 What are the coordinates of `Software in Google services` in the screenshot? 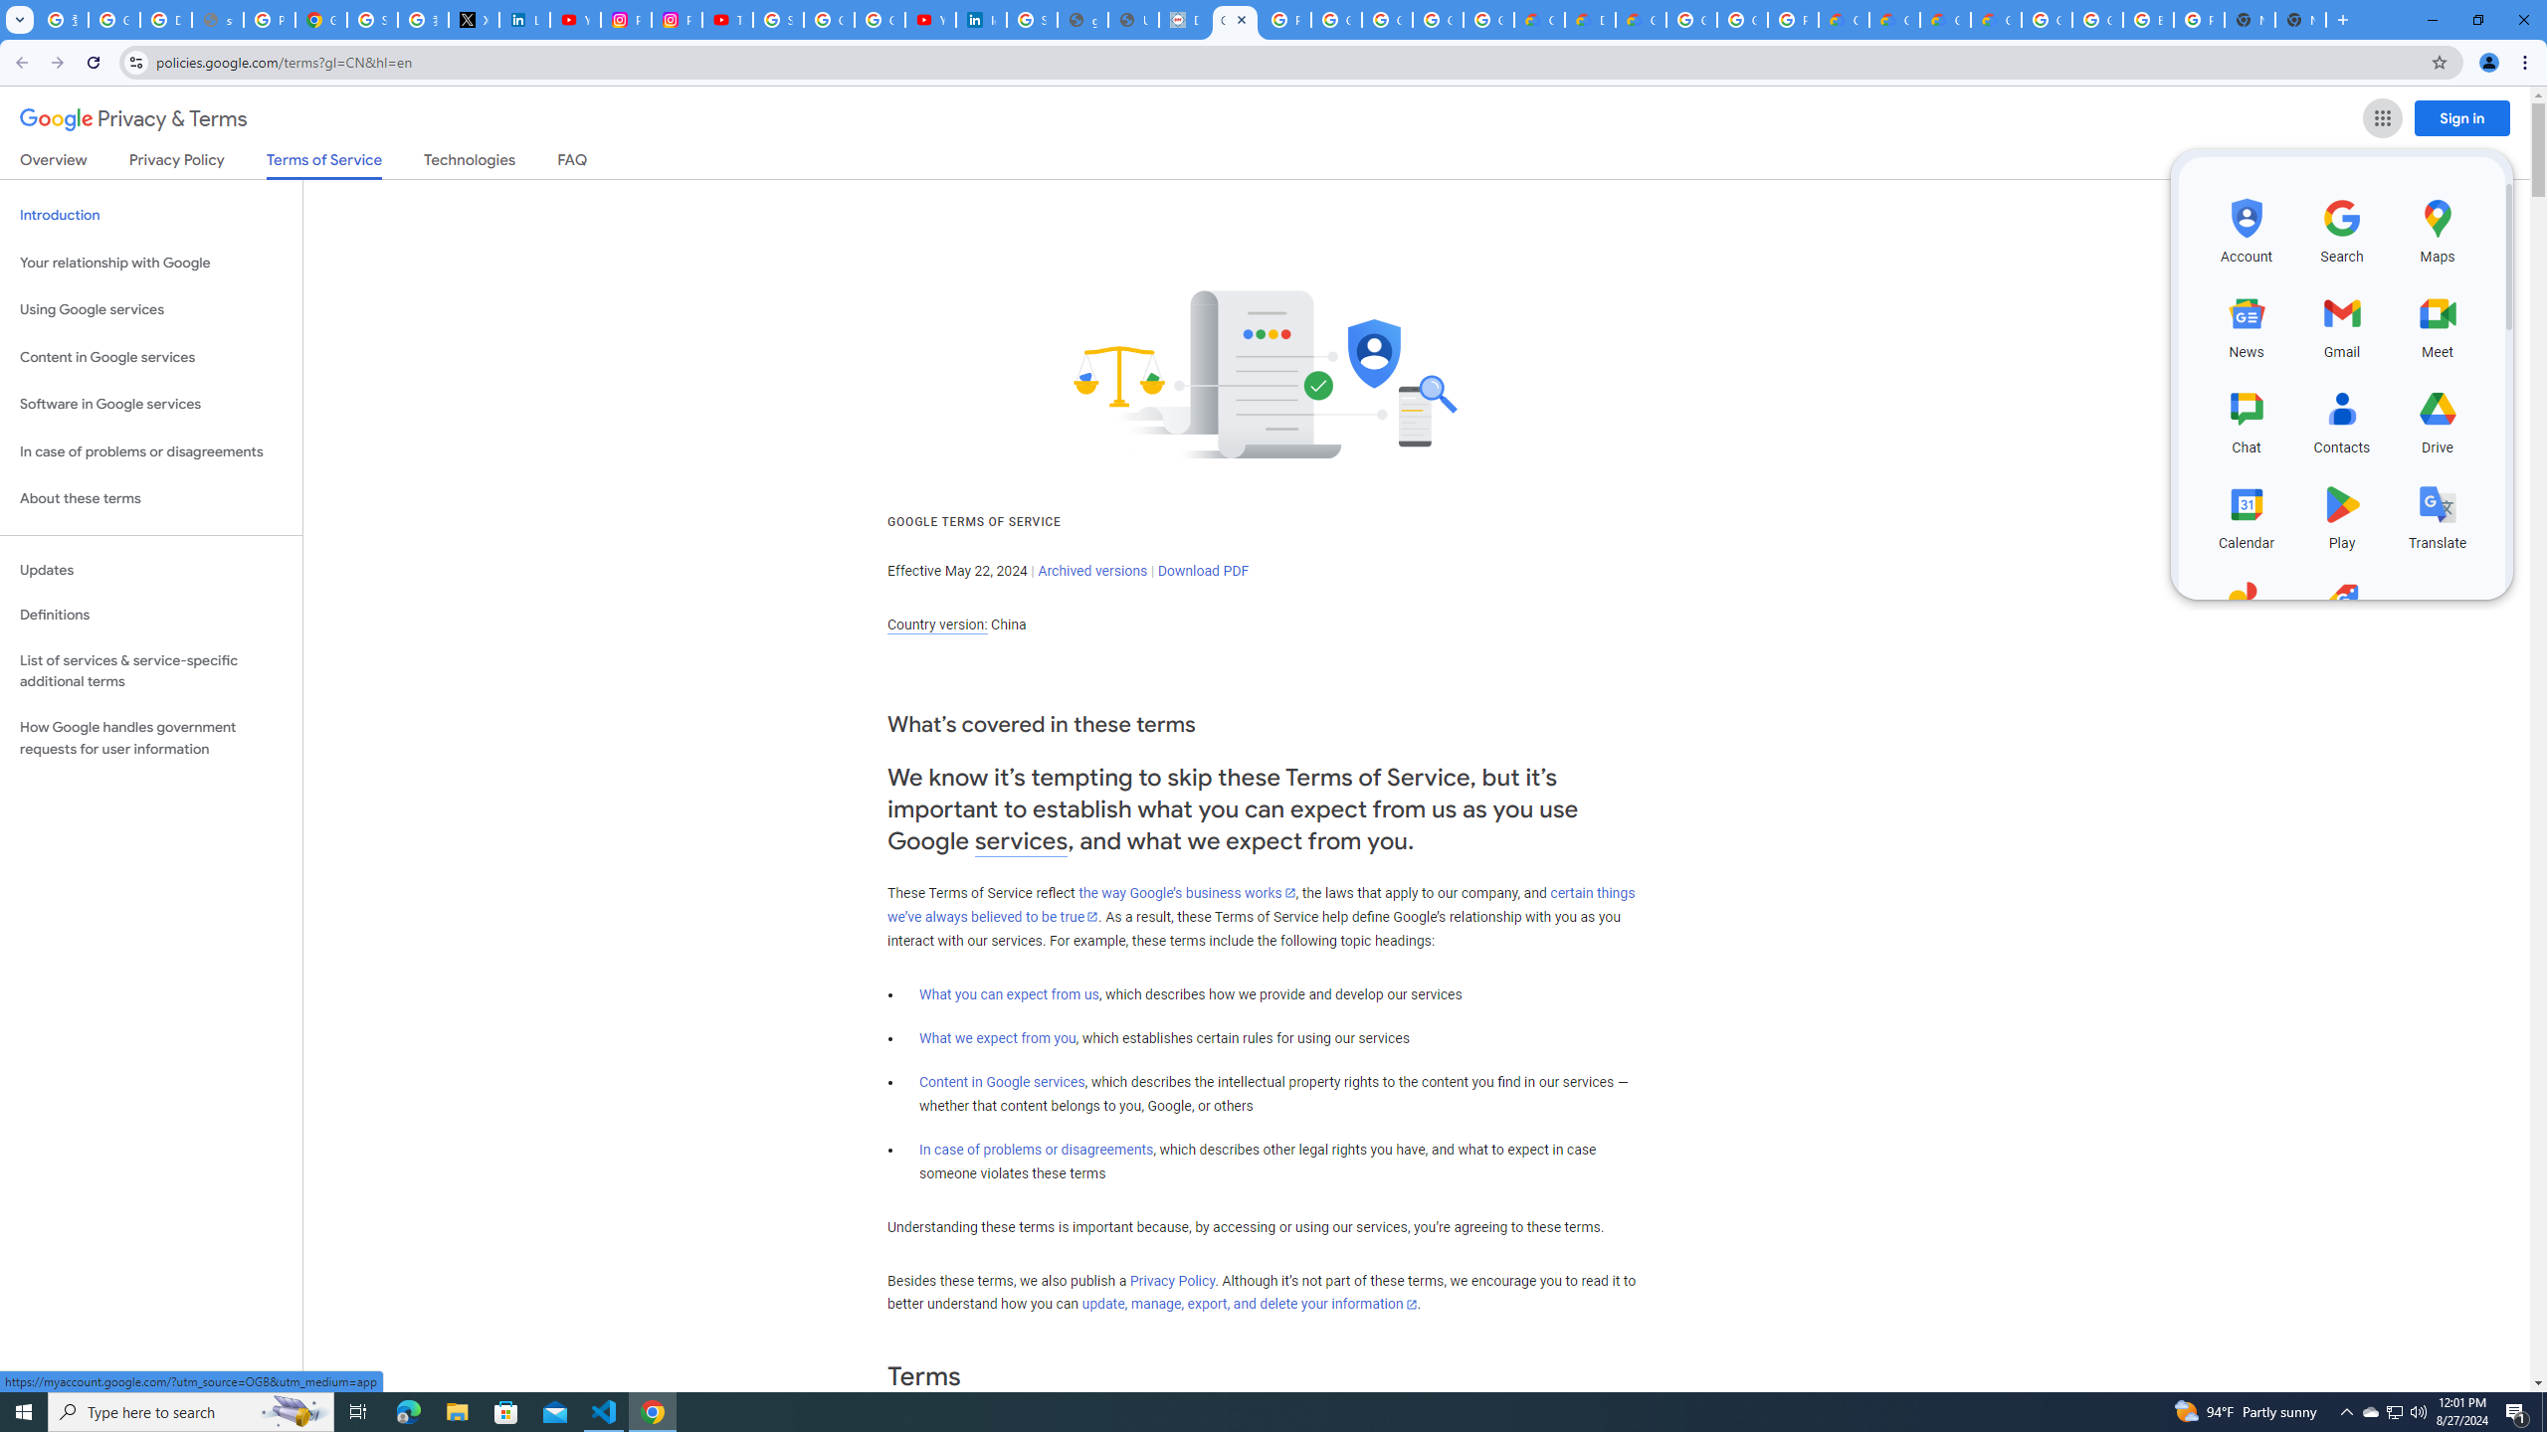 It's located at (151, 404).